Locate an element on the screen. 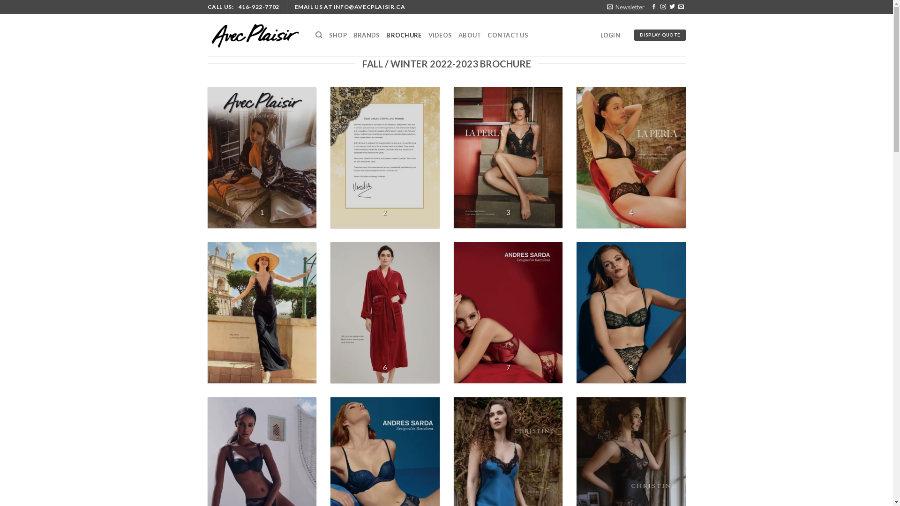 The image size is (900, 506). 1 is located at coordinates (262, 157).